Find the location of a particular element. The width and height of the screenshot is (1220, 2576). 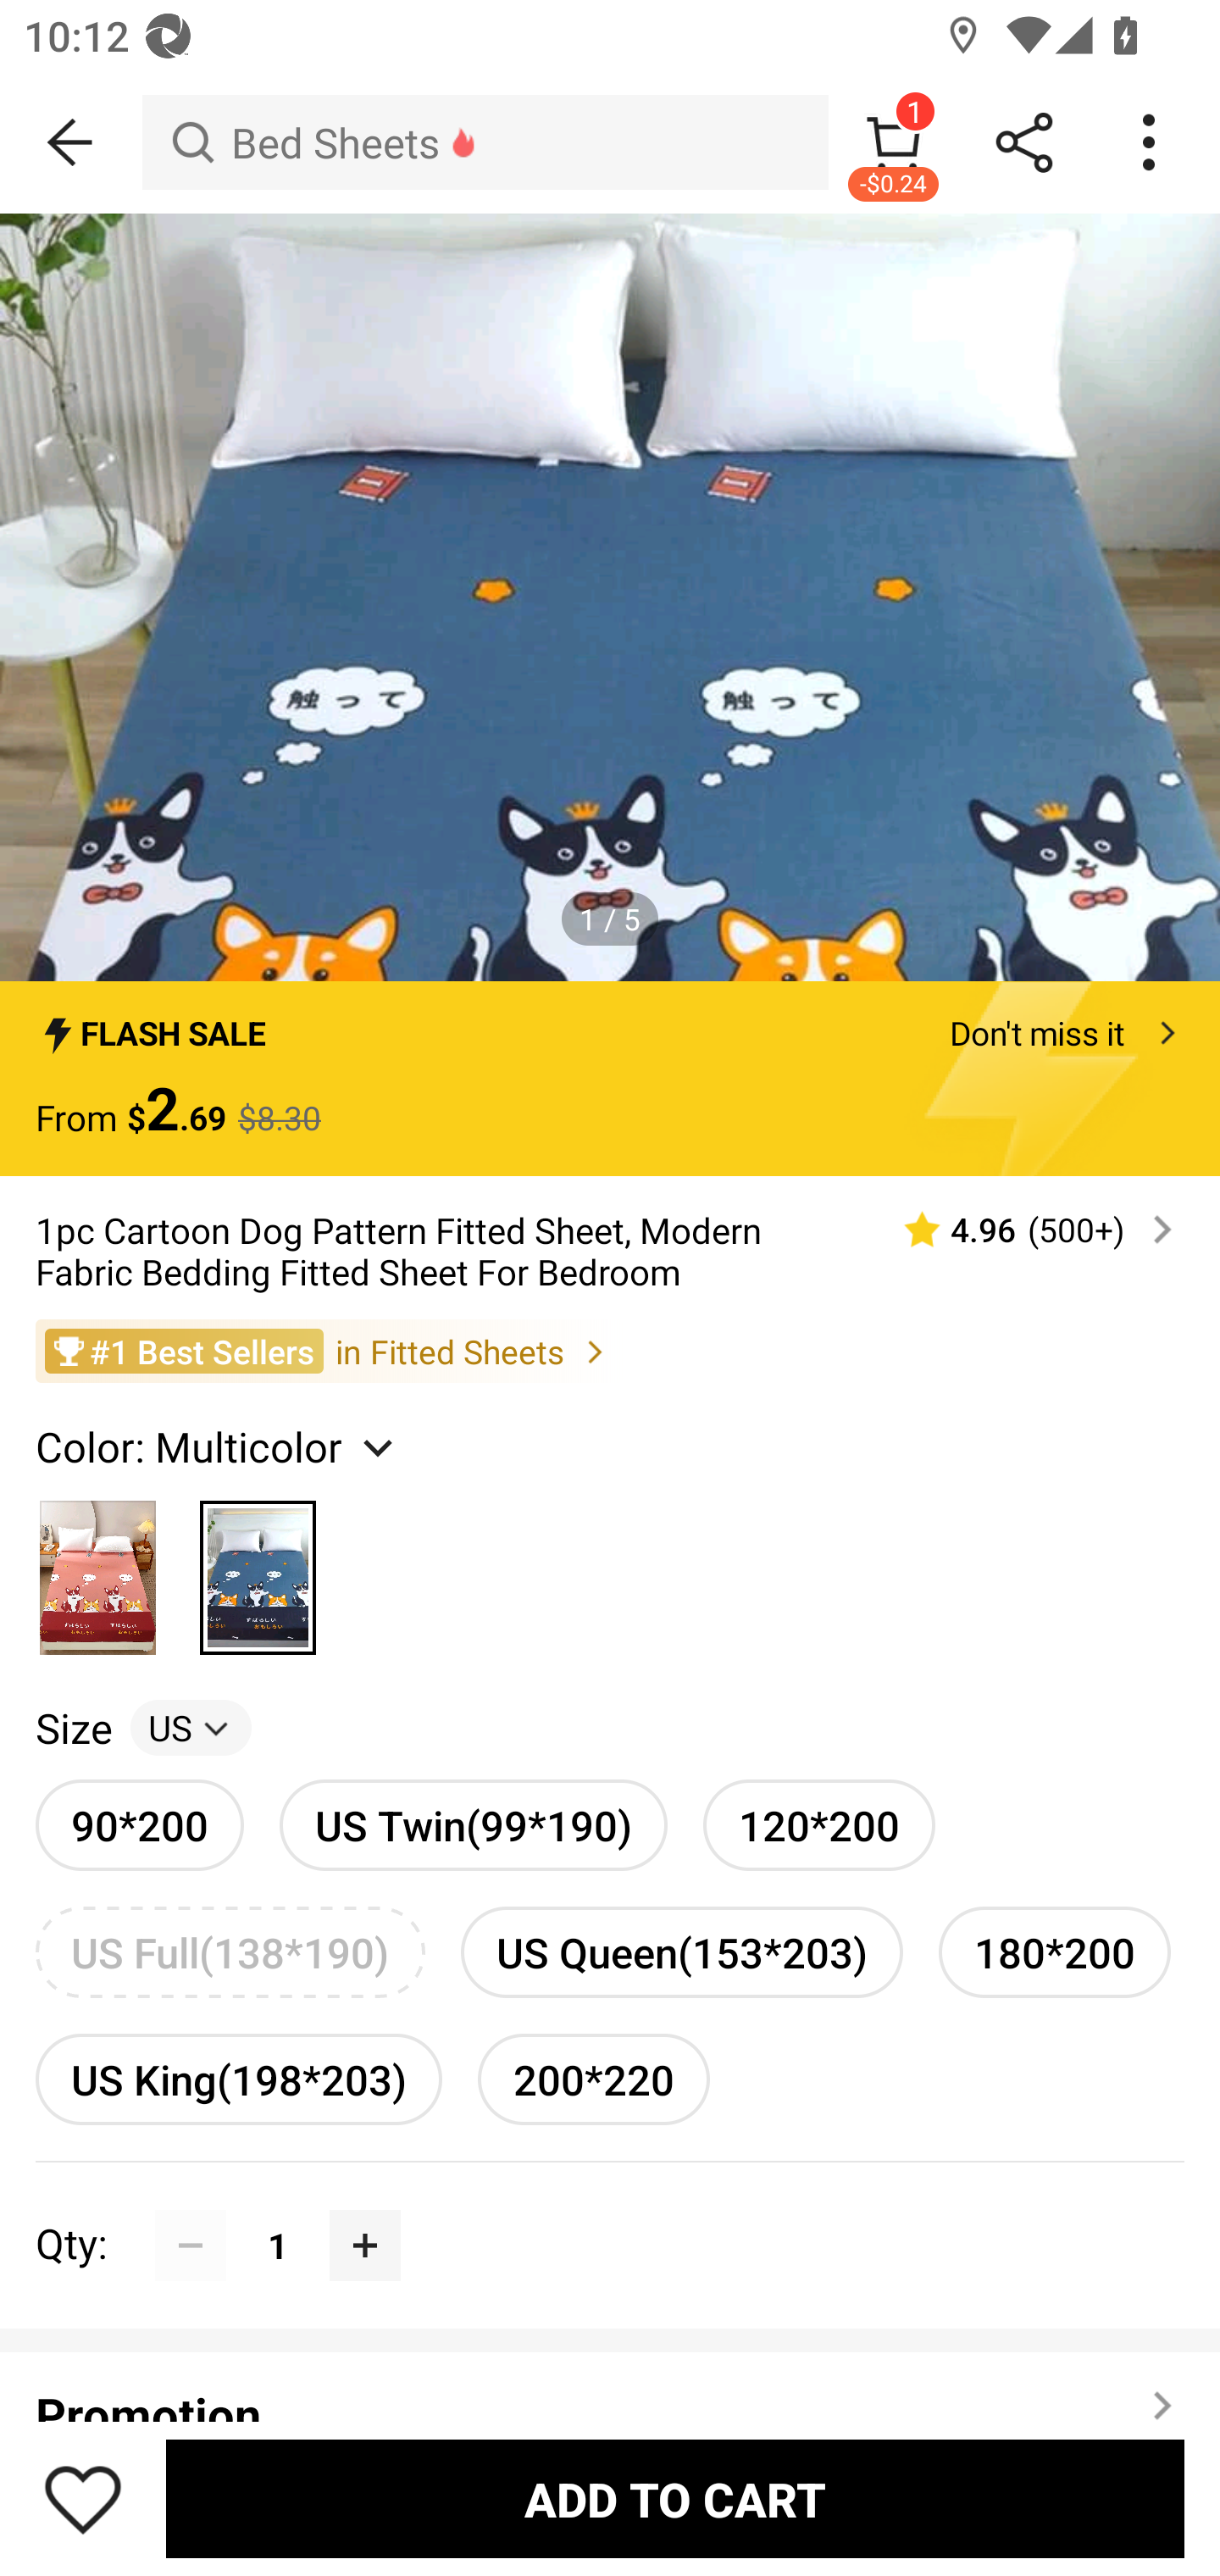

Qty: 1 is located at coordinates (610, 2210).